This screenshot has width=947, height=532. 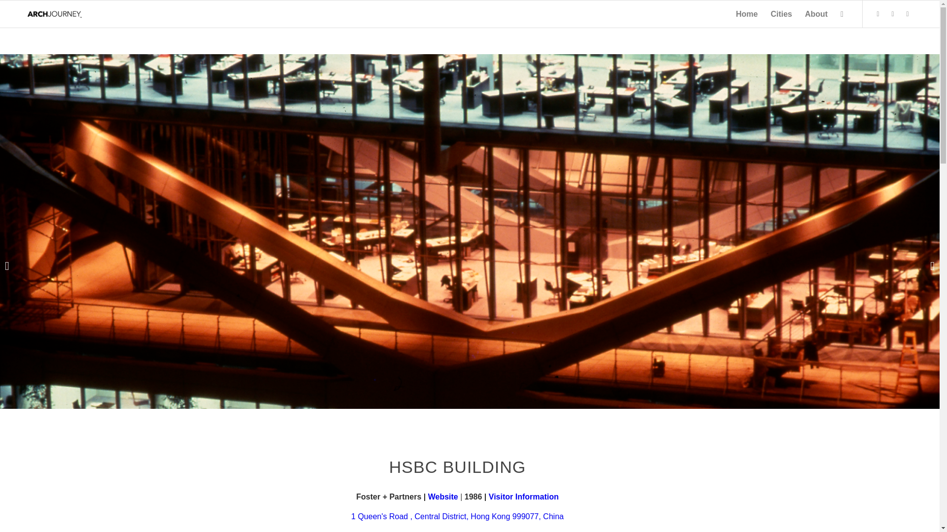 I want to click on Facebook, so click(x=908, y=13).